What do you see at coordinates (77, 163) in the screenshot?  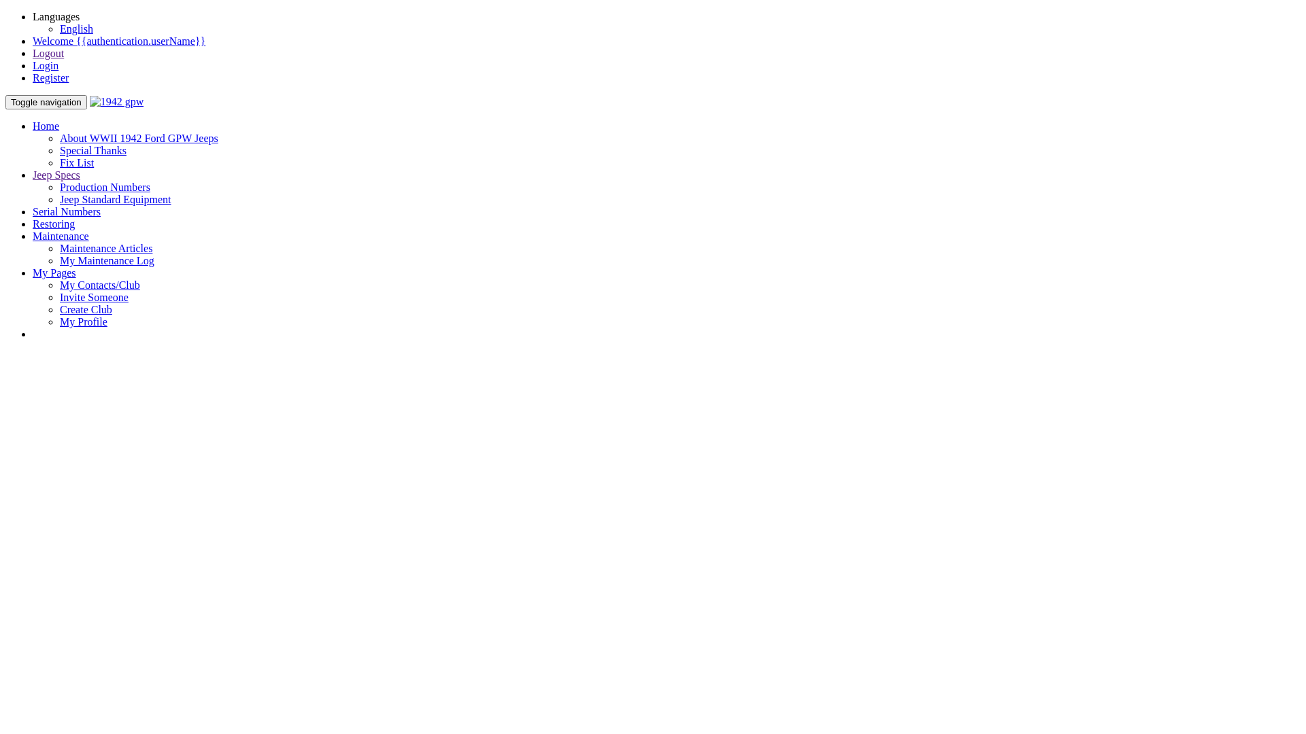 I see `Fix List` at bounding box center [77, 163].